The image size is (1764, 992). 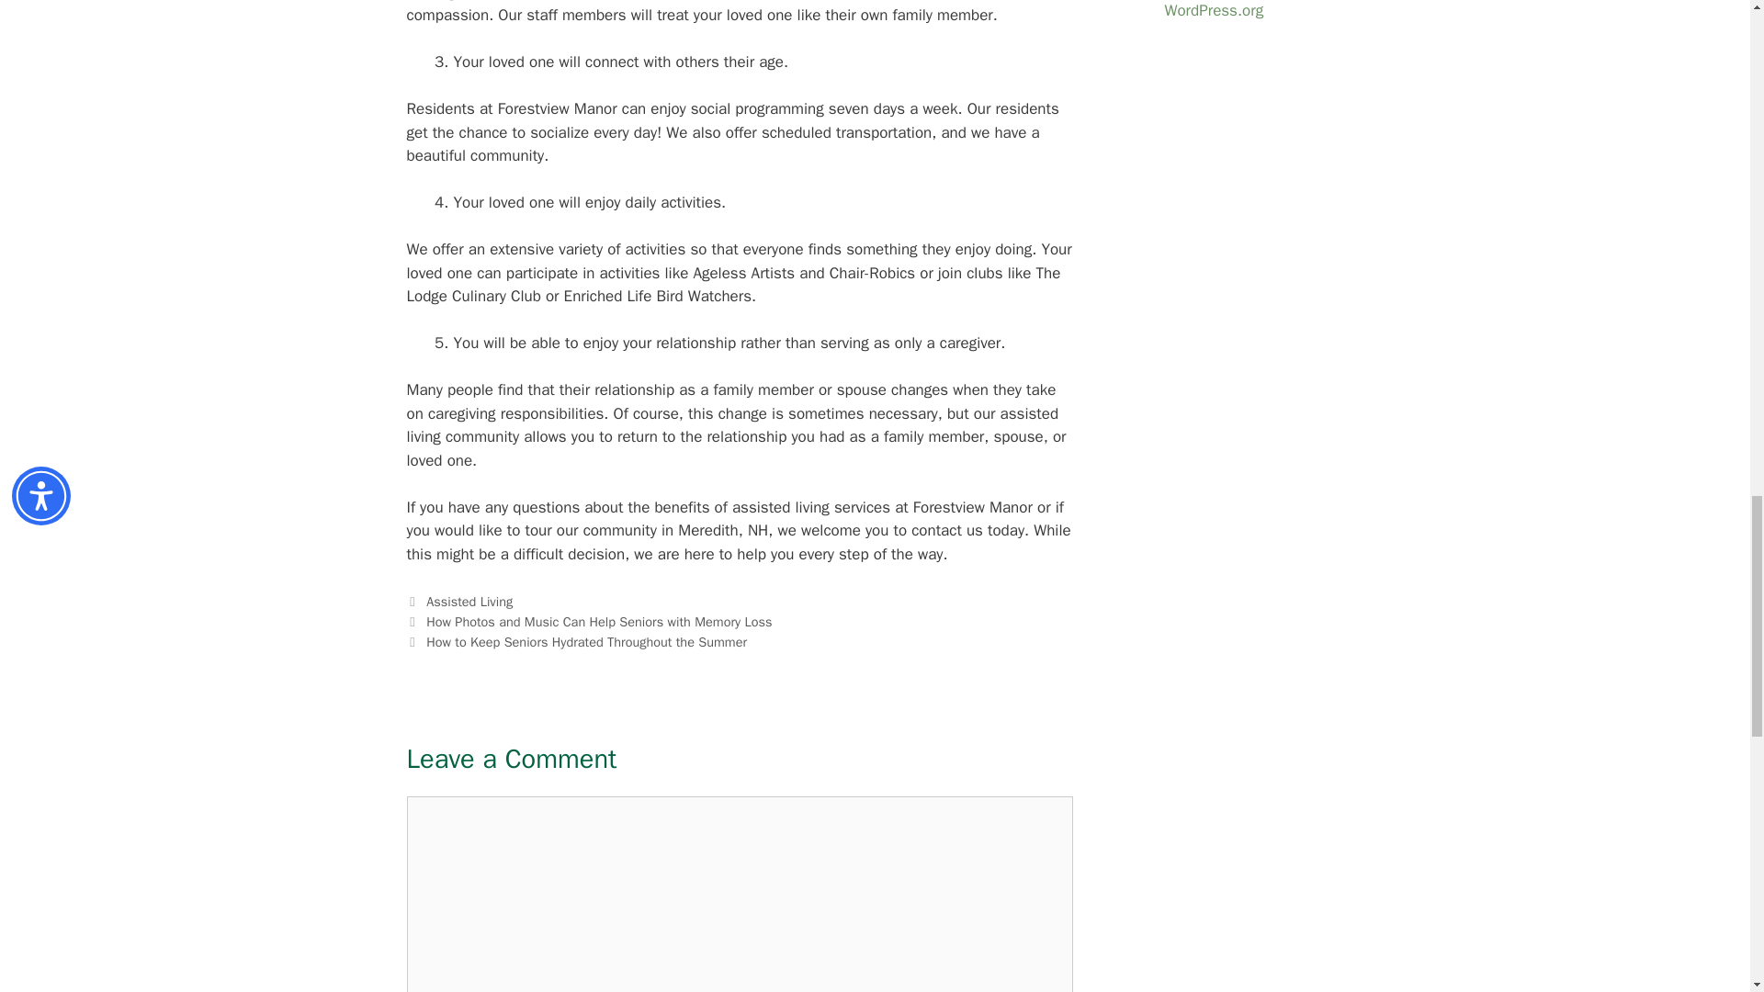 What do you see at coordinates (599, 621) in the screenshot?
I see `How Photos and Music Can Help Seniors with Memory Loss` at bounding box center [599, 621].